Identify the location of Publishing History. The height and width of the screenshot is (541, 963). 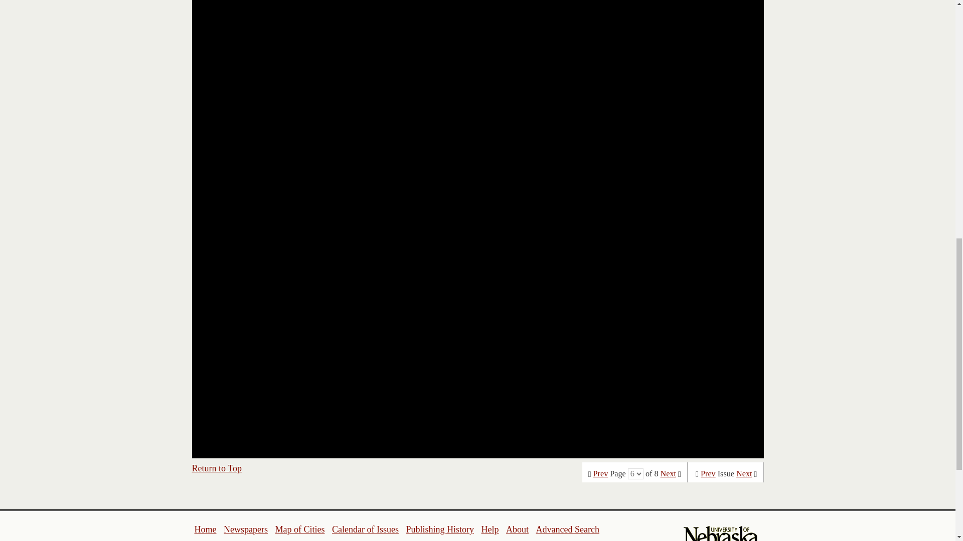
(439, 529).